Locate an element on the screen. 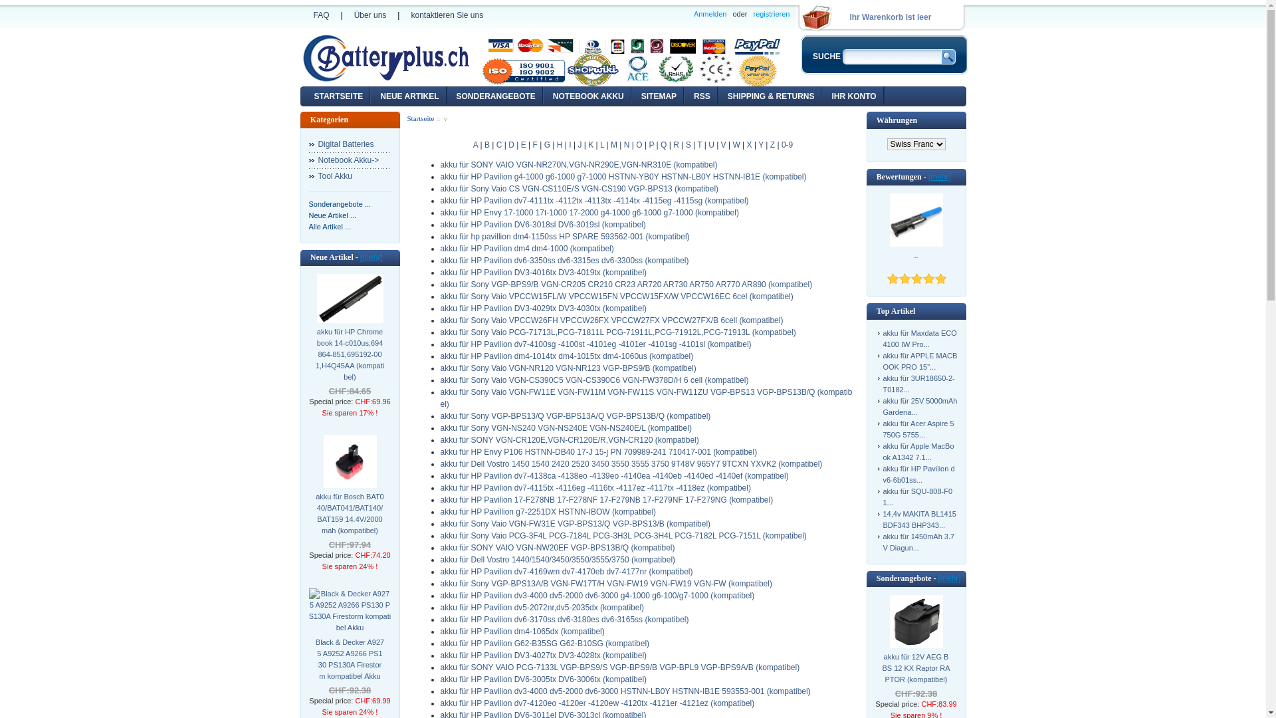  Sonderangebote ... is located at coordinates (340, 204).